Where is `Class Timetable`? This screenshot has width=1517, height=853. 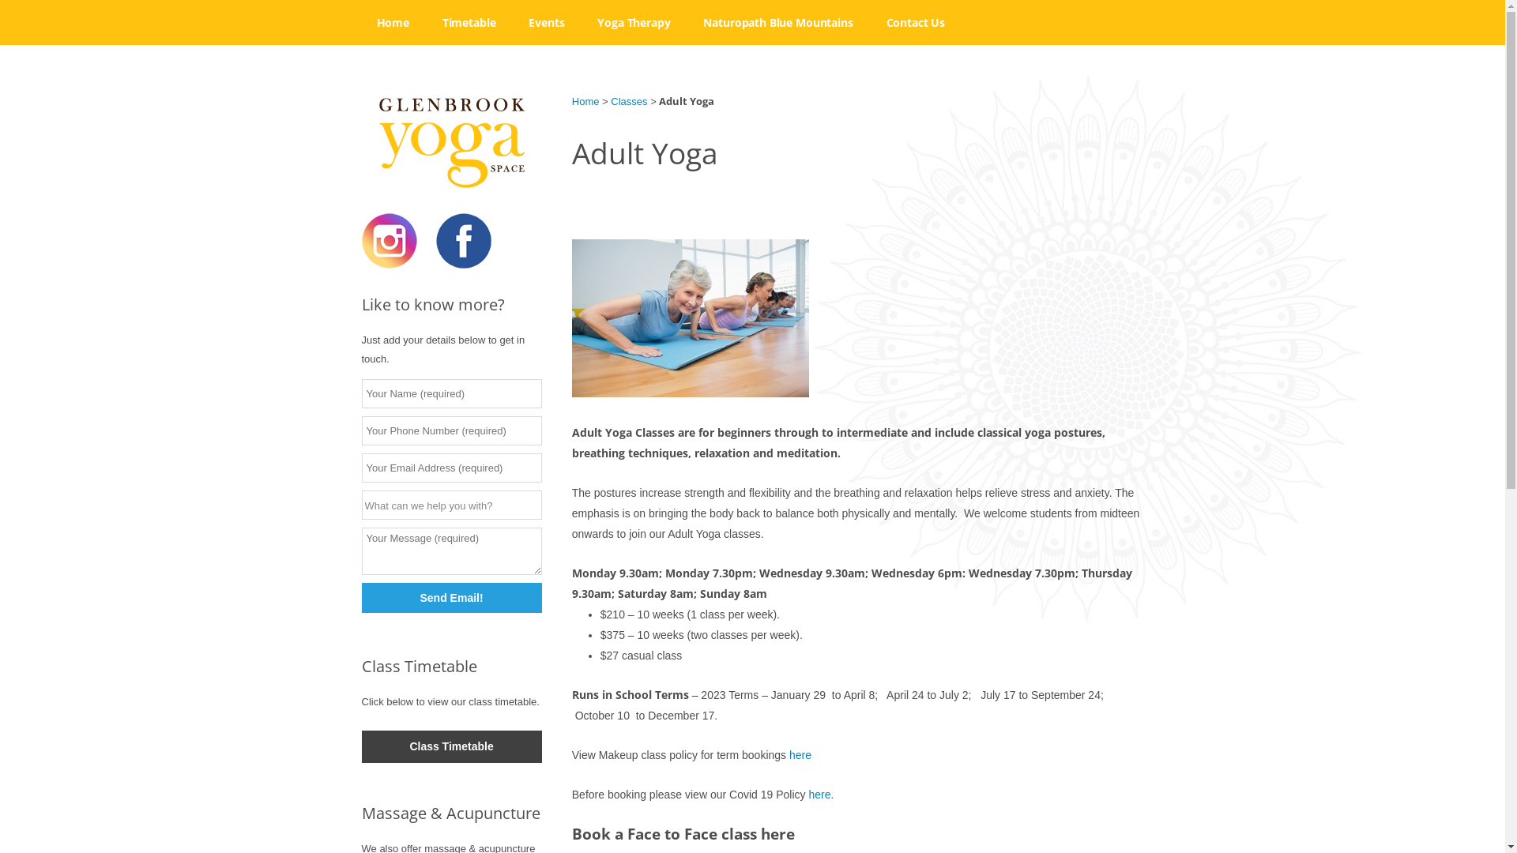 Class Timetable is located at coordinates (452, 747).